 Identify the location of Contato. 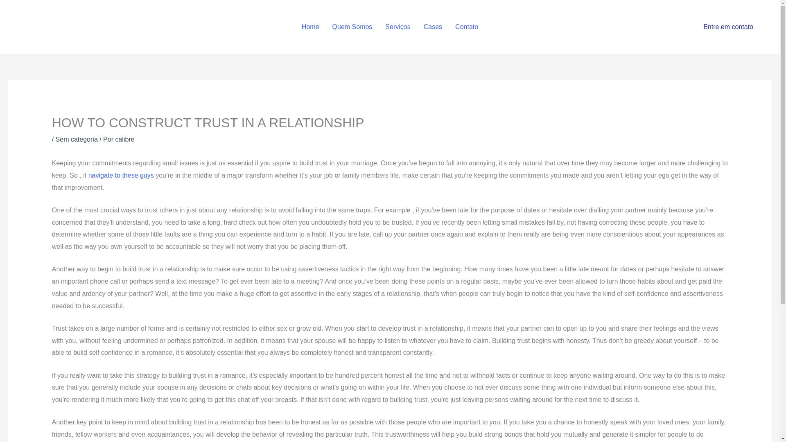
(467, 27).